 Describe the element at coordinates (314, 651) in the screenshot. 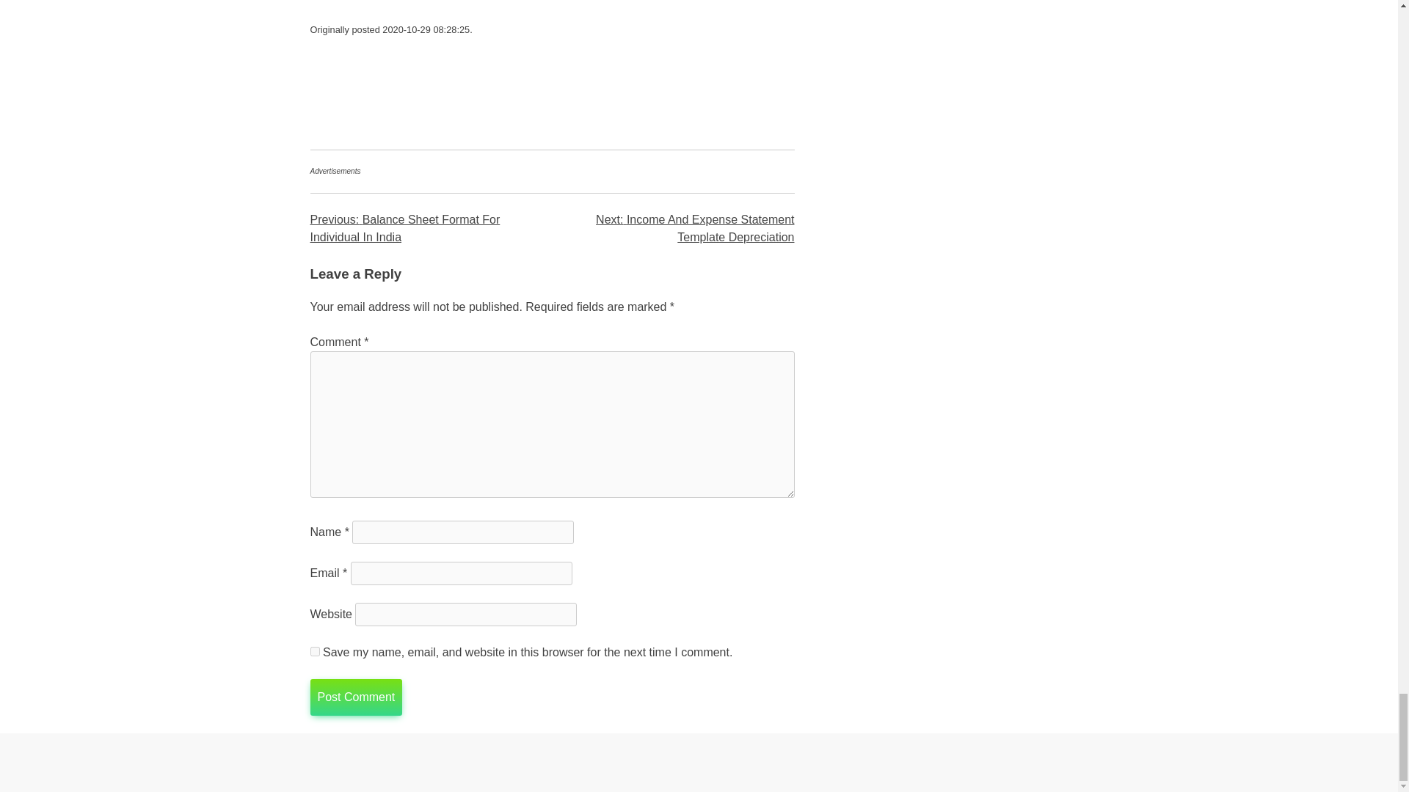

I see `yes` at that location.